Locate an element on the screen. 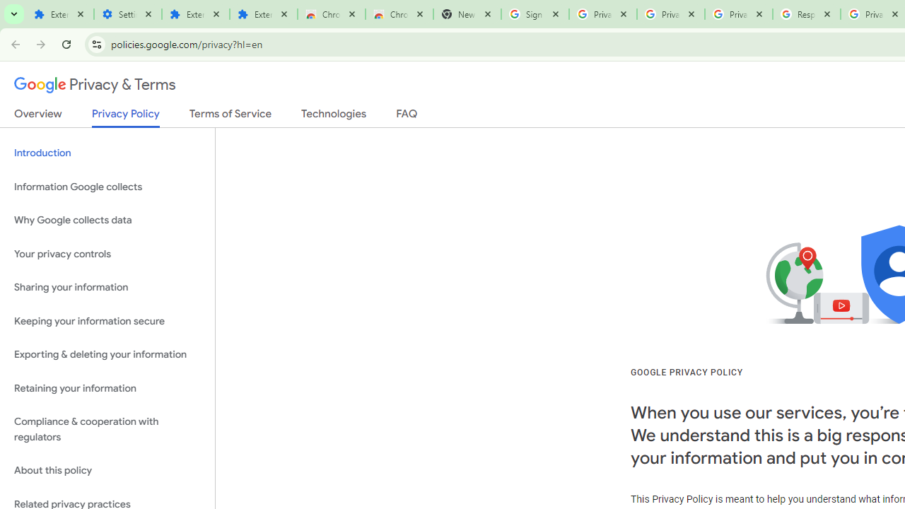  New Tab is located at coordinates (467, 14).